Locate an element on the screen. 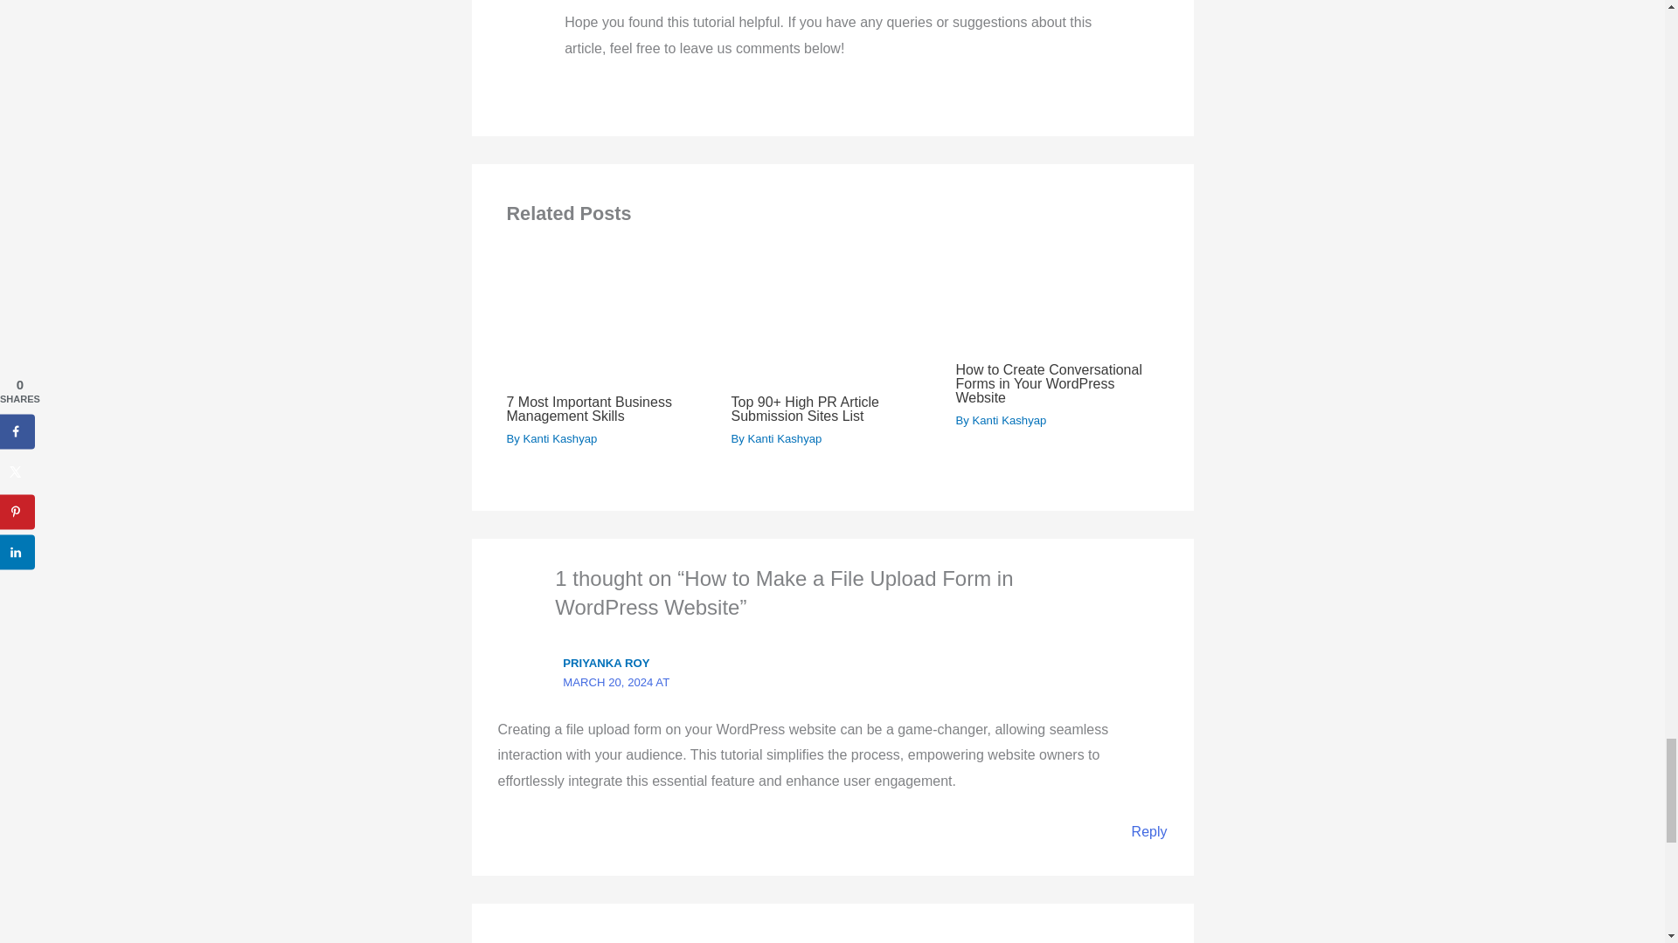 The width and height of the screenshot is (1678, 943). 7 Most Important Business Management Skills is located at coordinates (589, 409).